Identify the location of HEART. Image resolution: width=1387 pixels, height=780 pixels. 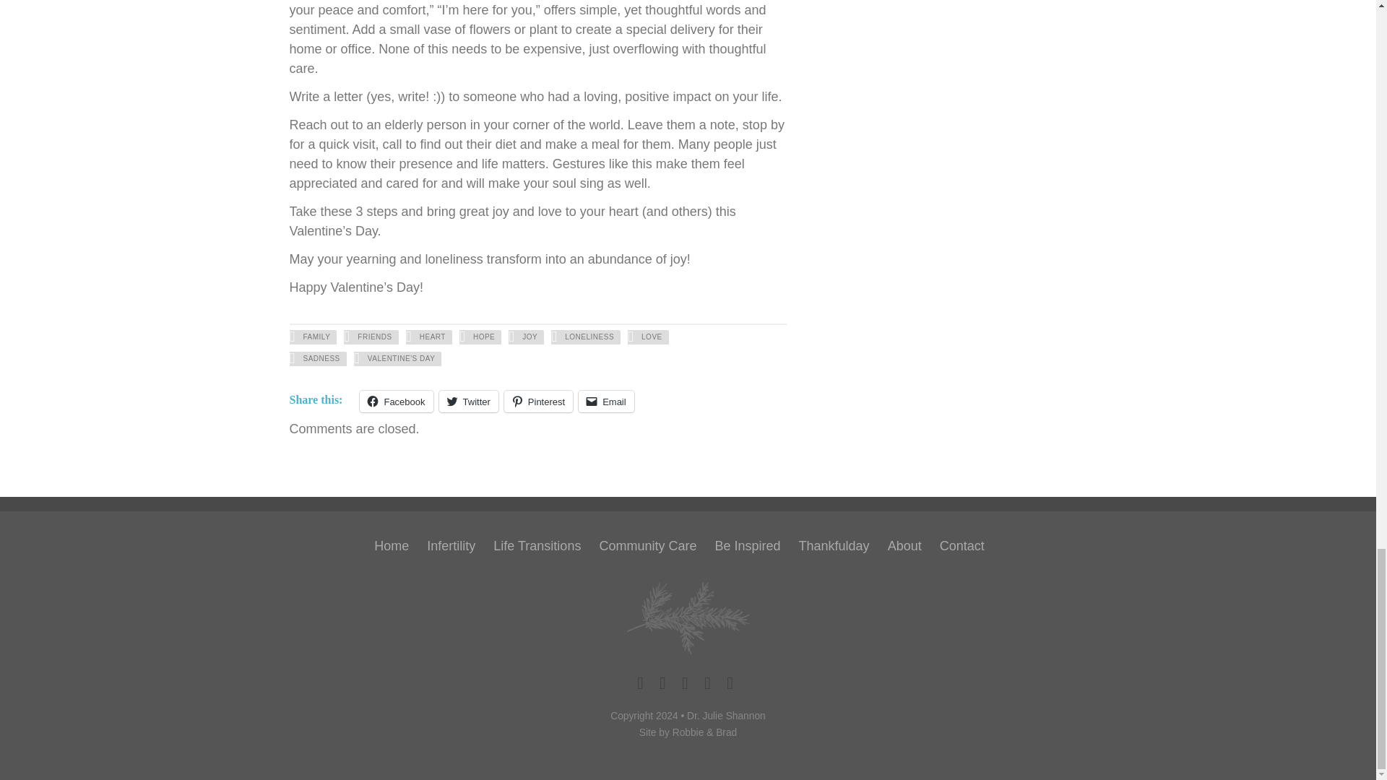
(429, 337).